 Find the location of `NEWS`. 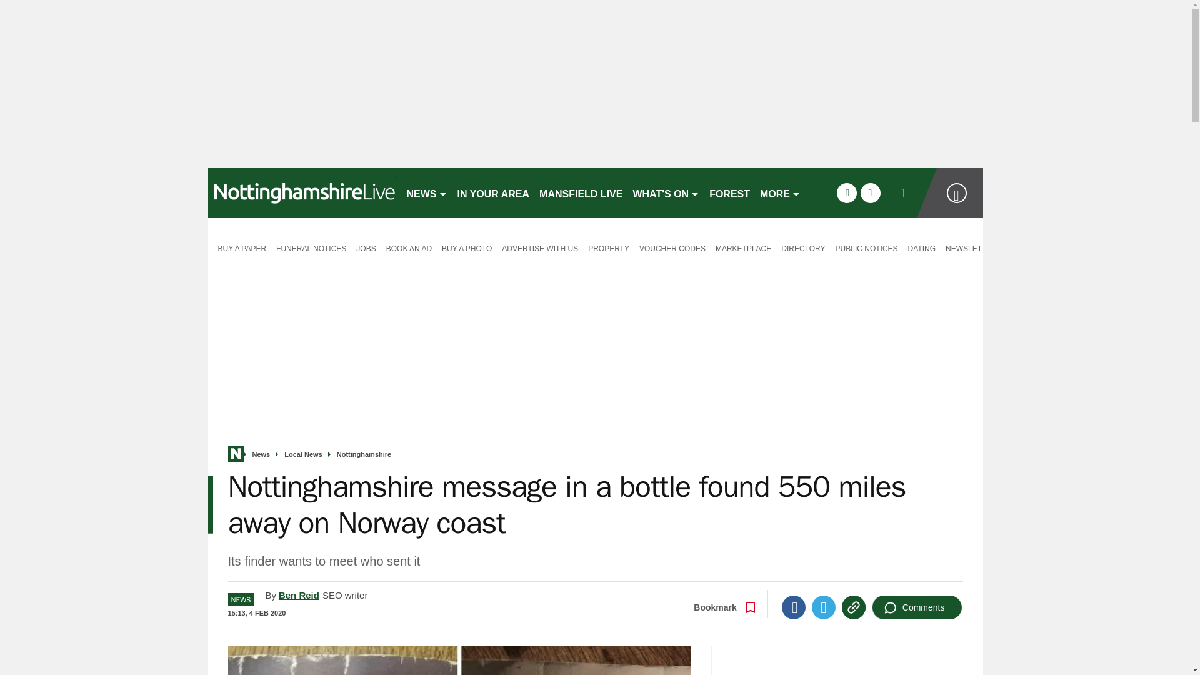

NEWS is located at coordinates (426, 192).